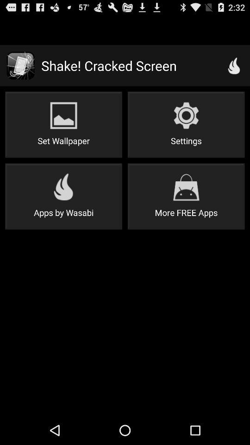 This screenshot has height=445, width=250. I want to click on select the apps by wasabi, so click(63, 197).